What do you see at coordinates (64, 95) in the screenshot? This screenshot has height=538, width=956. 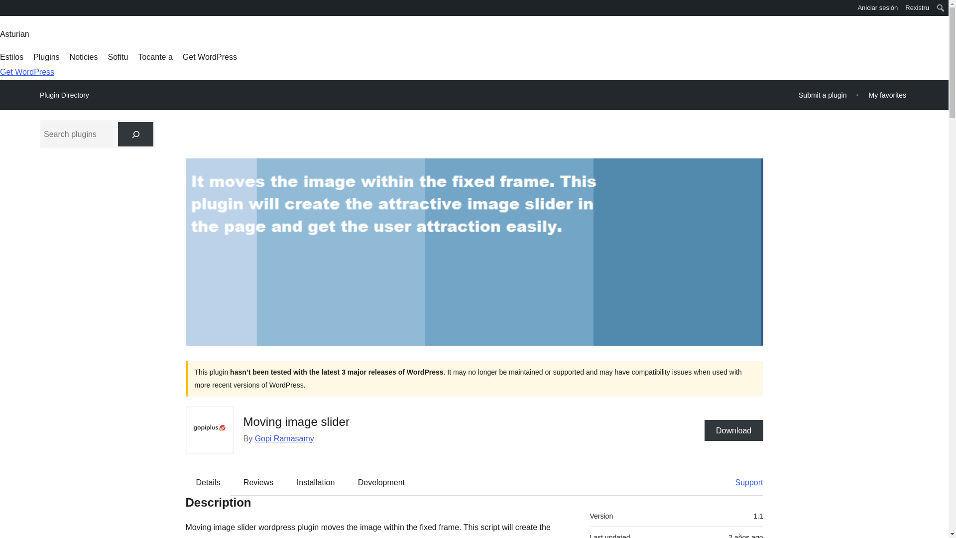 I see `Plugin Directory` at bounding box center [64, 95].